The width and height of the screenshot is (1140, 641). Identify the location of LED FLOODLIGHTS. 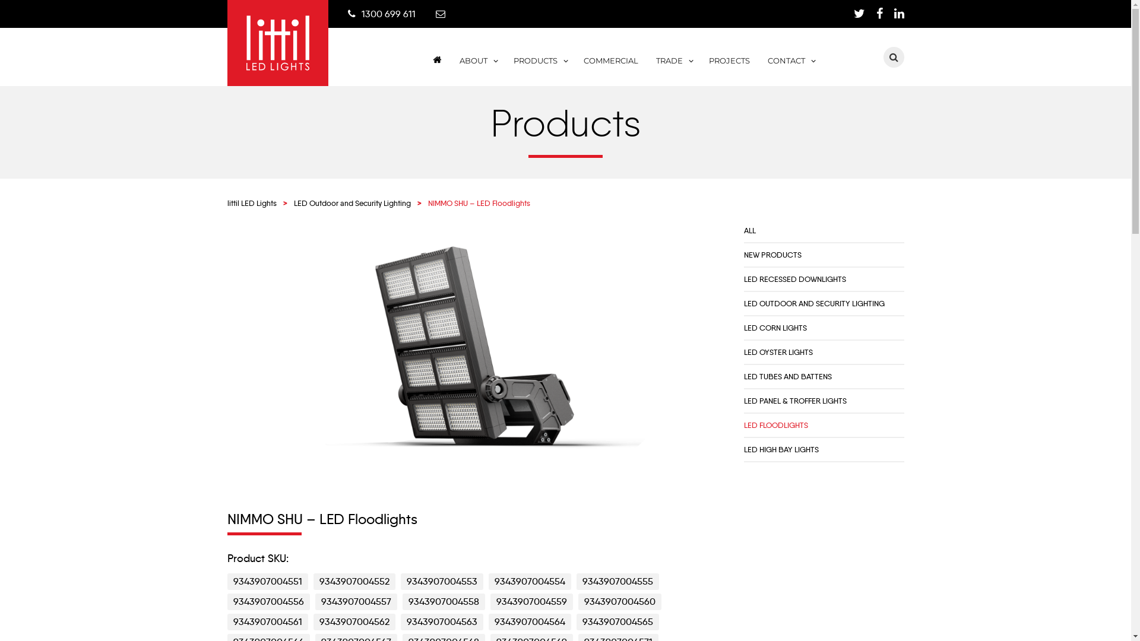
(775, 425).